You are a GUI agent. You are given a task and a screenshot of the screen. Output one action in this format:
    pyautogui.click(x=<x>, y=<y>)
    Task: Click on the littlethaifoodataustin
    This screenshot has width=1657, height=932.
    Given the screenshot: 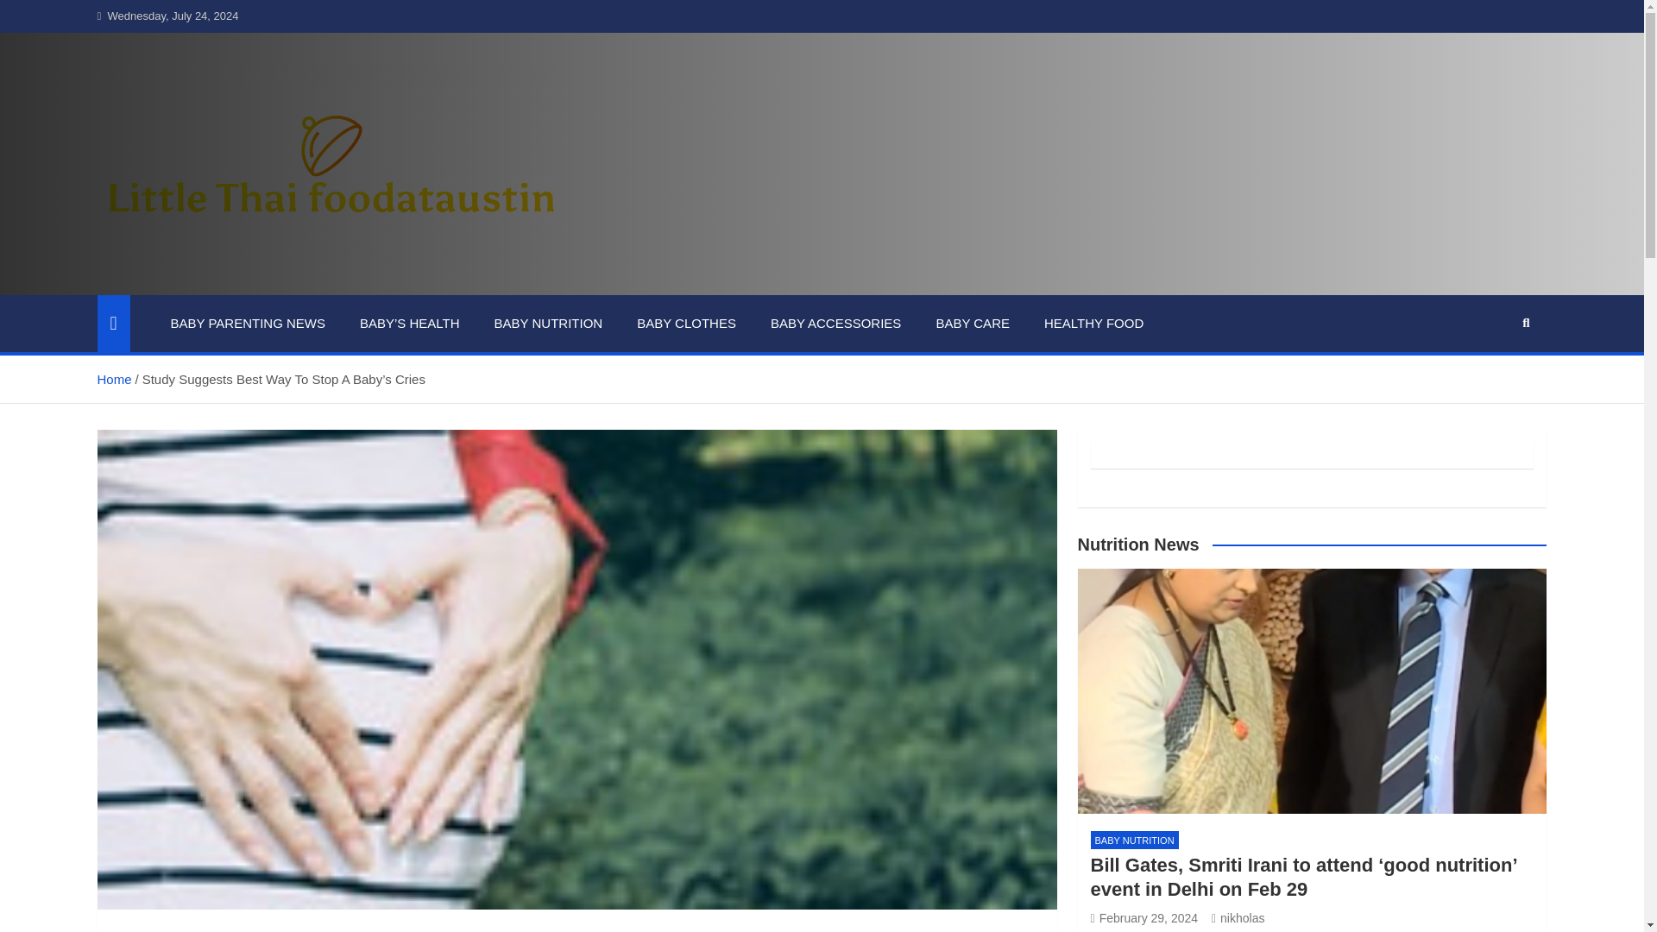 What is the action you would take?
    pyautogui.click(x=266, y=282)
    